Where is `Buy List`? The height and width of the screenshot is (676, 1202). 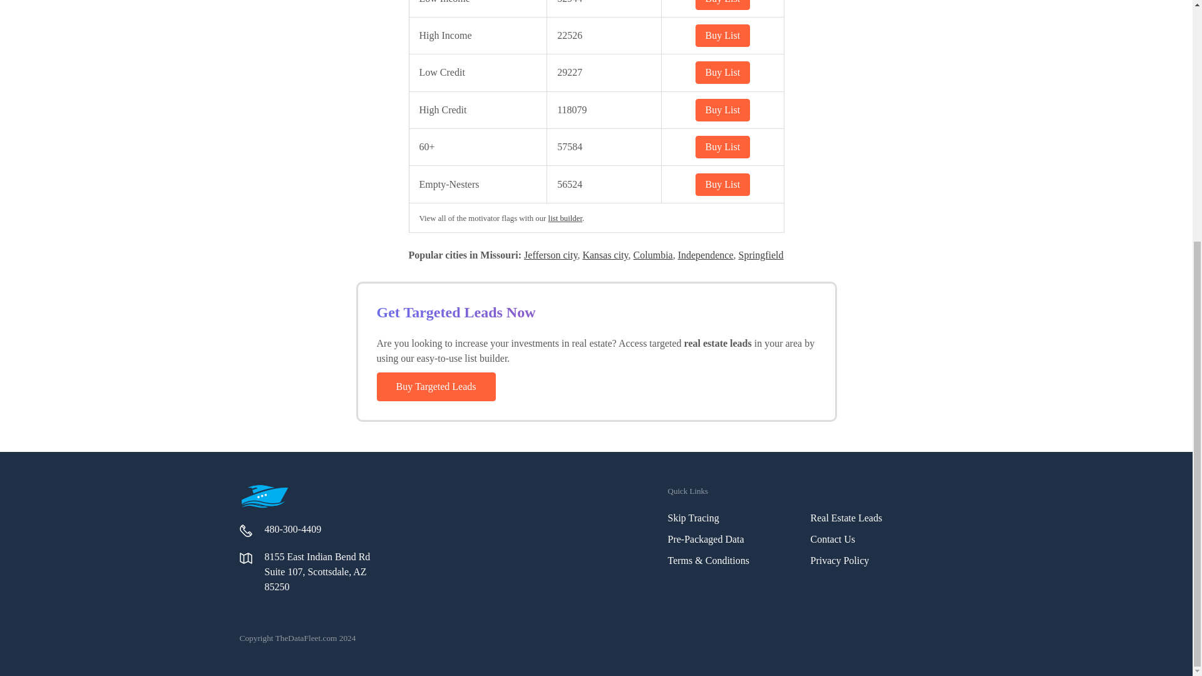 Buy List is located at coordinates (722, 184).